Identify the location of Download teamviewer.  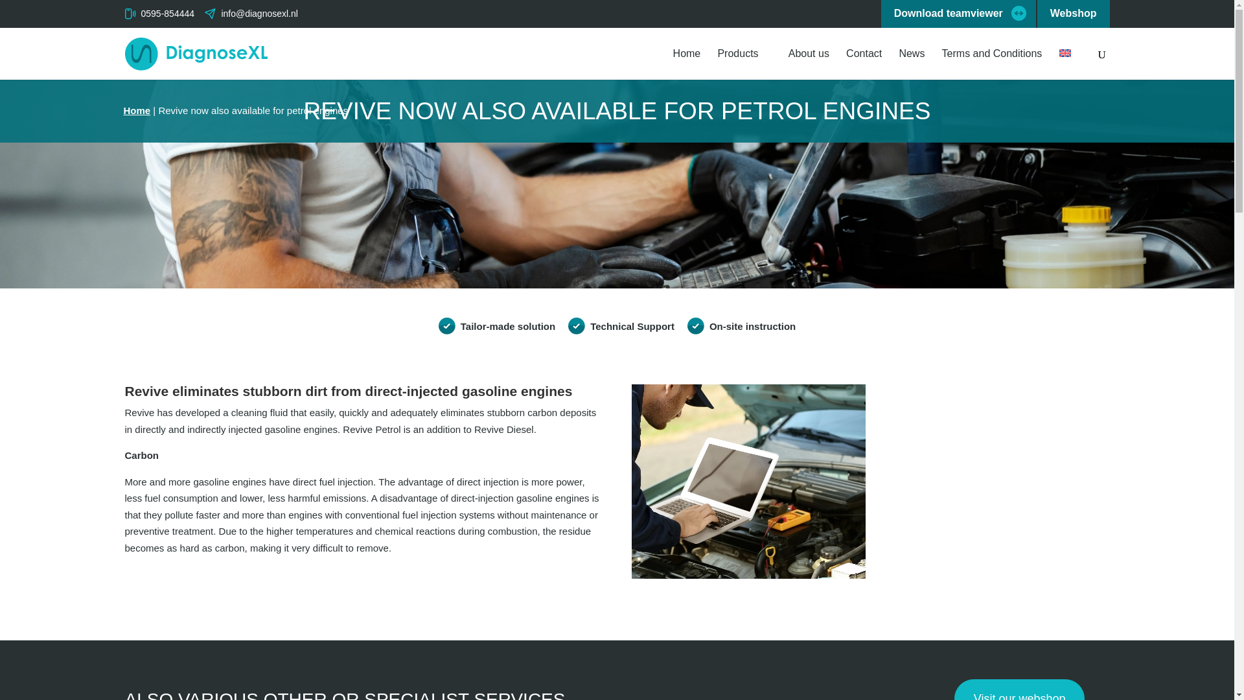
(958, 14).